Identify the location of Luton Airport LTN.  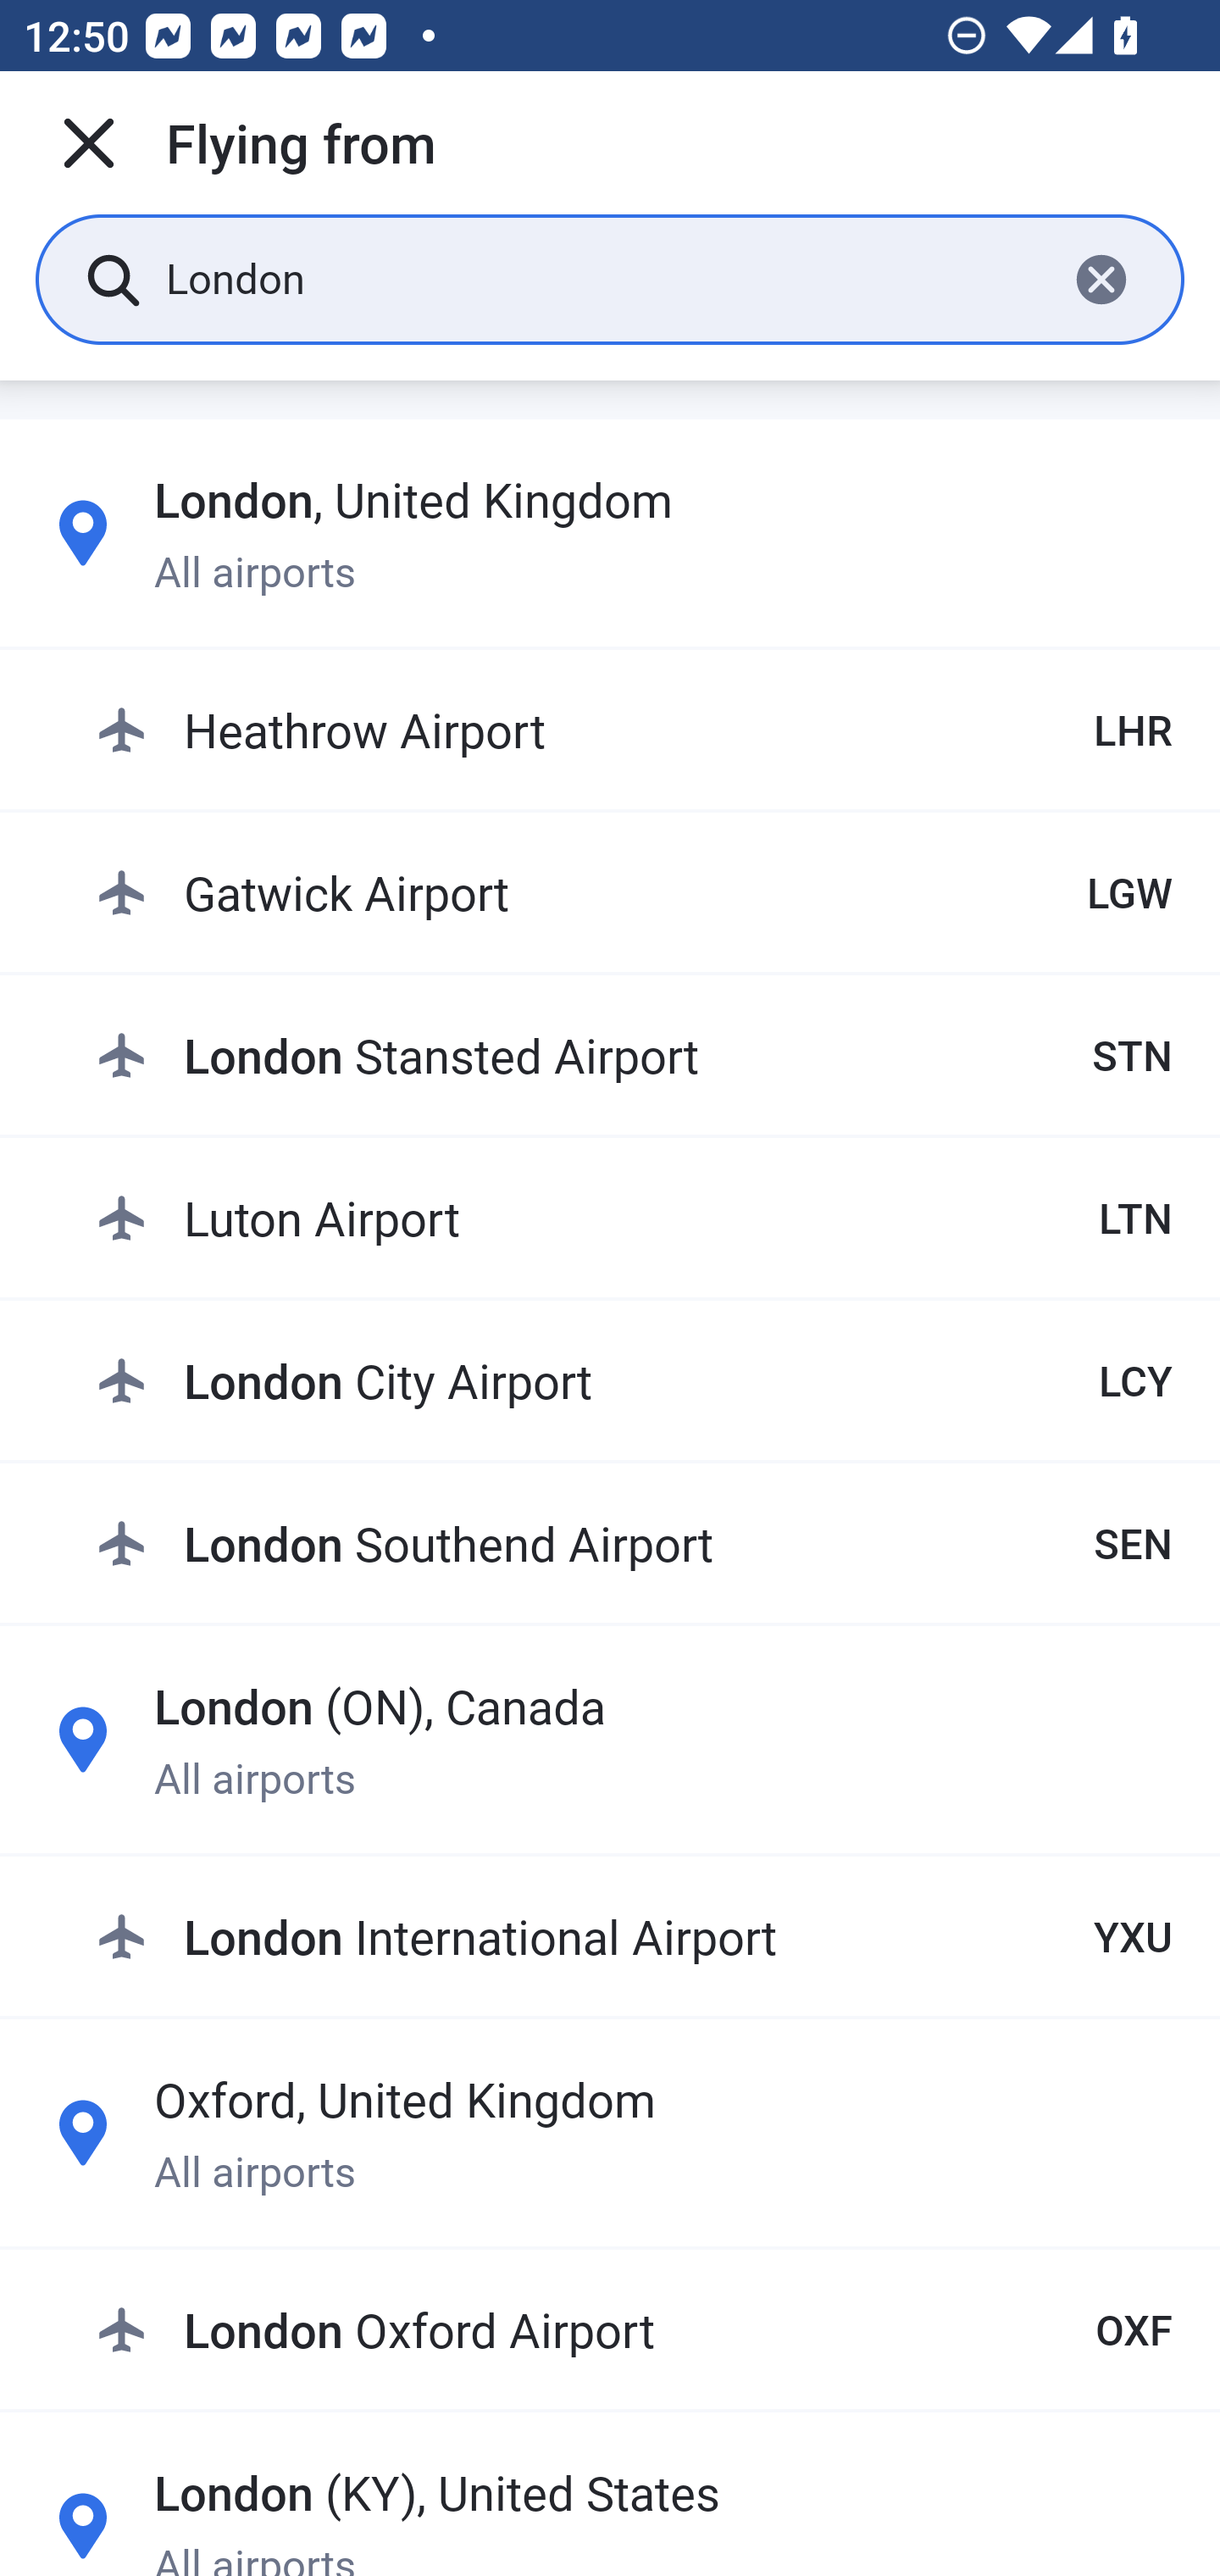
(634, 1217).